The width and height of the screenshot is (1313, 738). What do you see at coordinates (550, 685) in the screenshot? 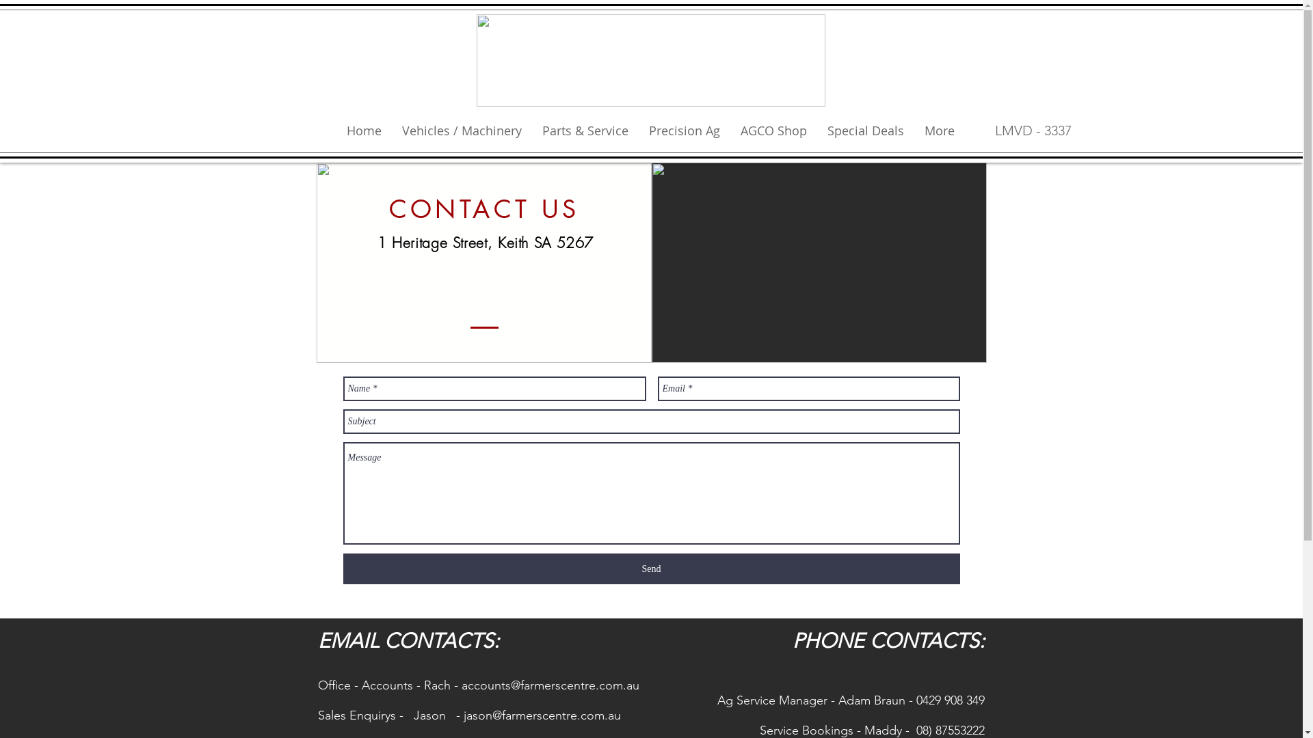
I see `accounts@farmerscentre.com.au` at bounding box center [550, 685].